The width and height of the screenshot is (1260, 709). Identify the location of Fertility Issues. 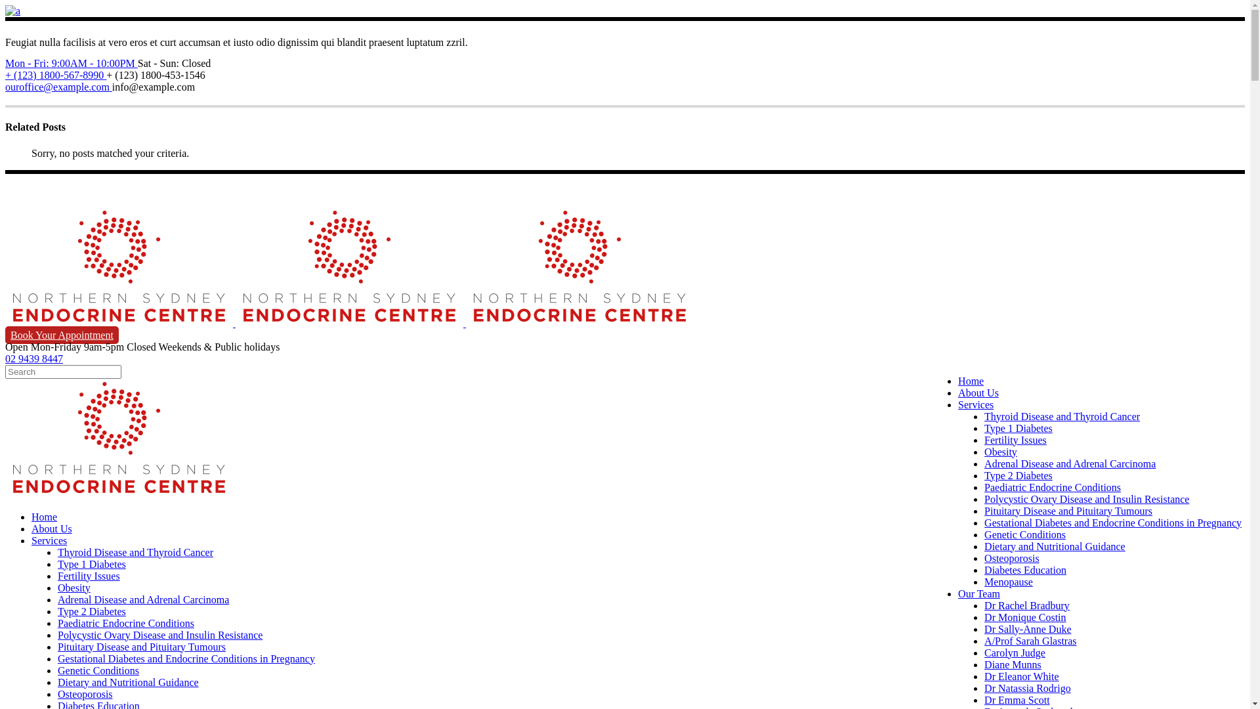
(89, 576).